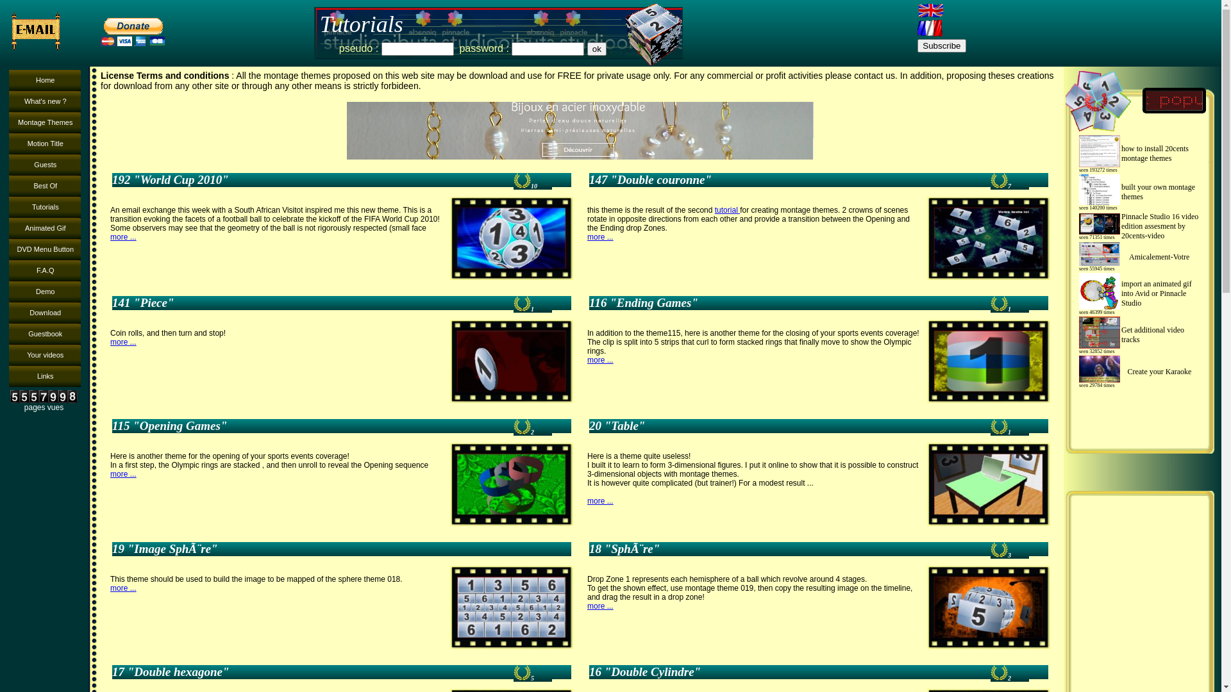  I want to click on Your videos, so click(45, 355).